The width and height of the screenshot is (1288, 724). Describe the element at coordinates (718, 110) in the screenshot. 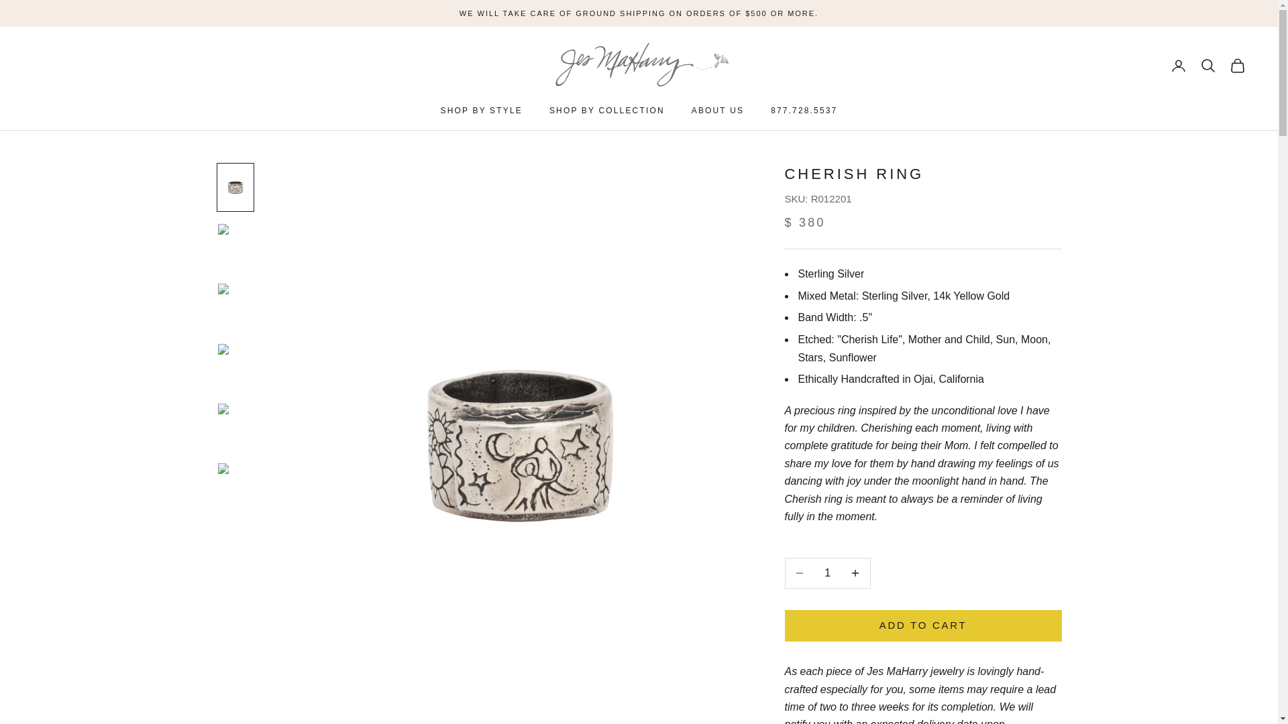

I see `ABOUT US` at that location.